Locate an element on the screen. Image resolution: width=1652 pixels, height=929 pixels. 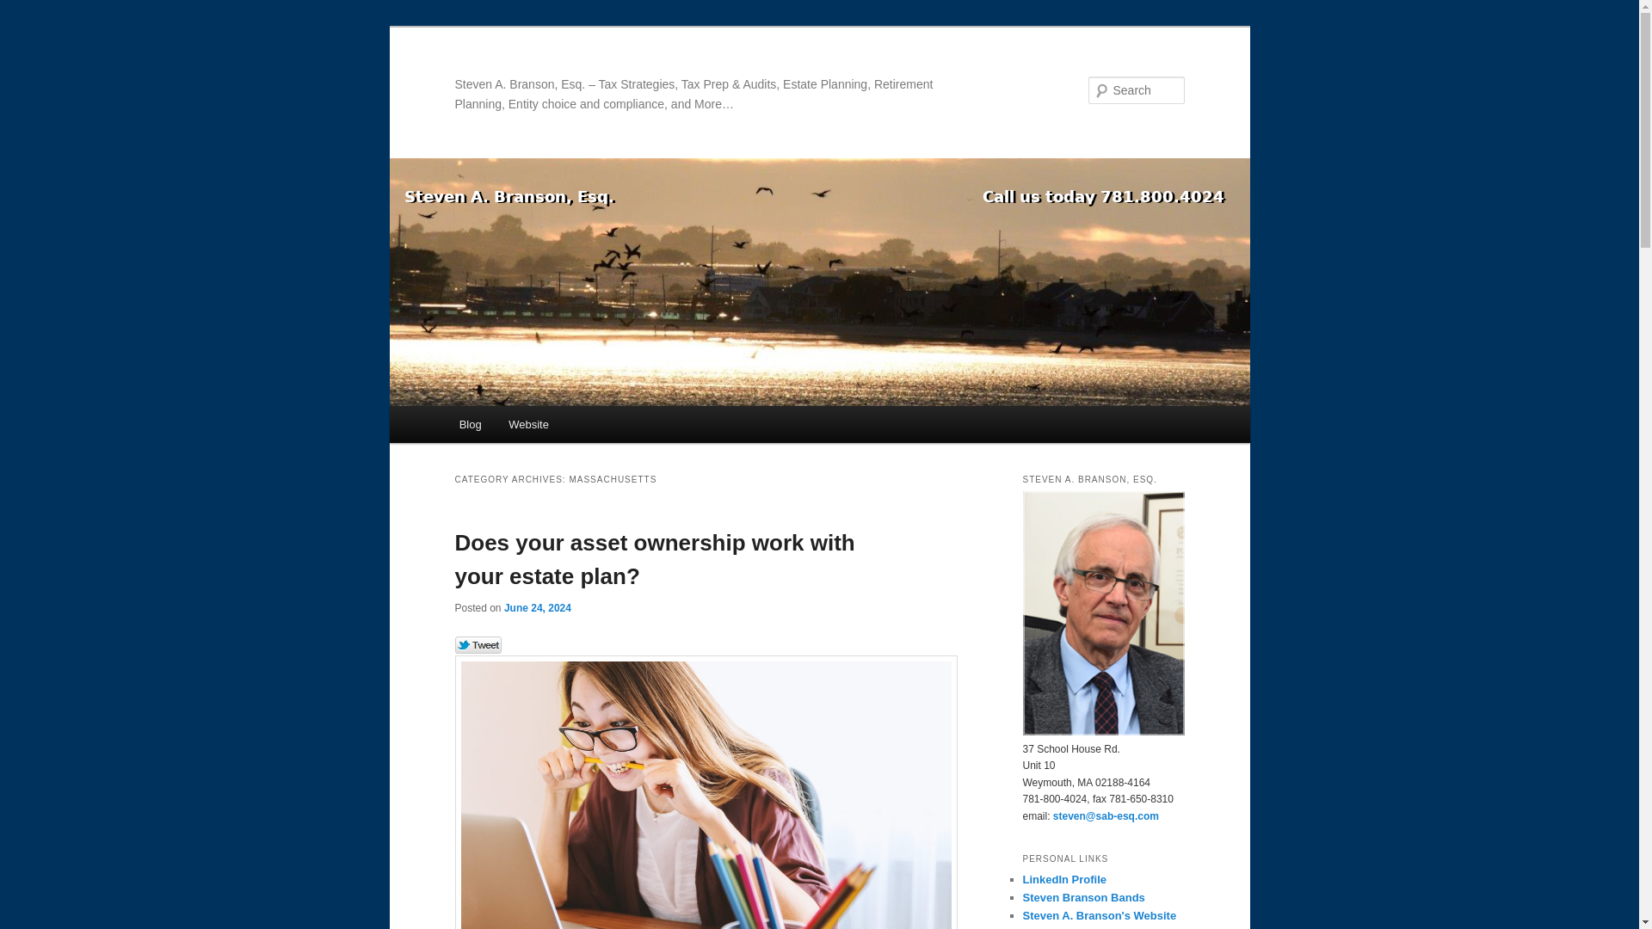
Search is located at coordinates (28, 9).